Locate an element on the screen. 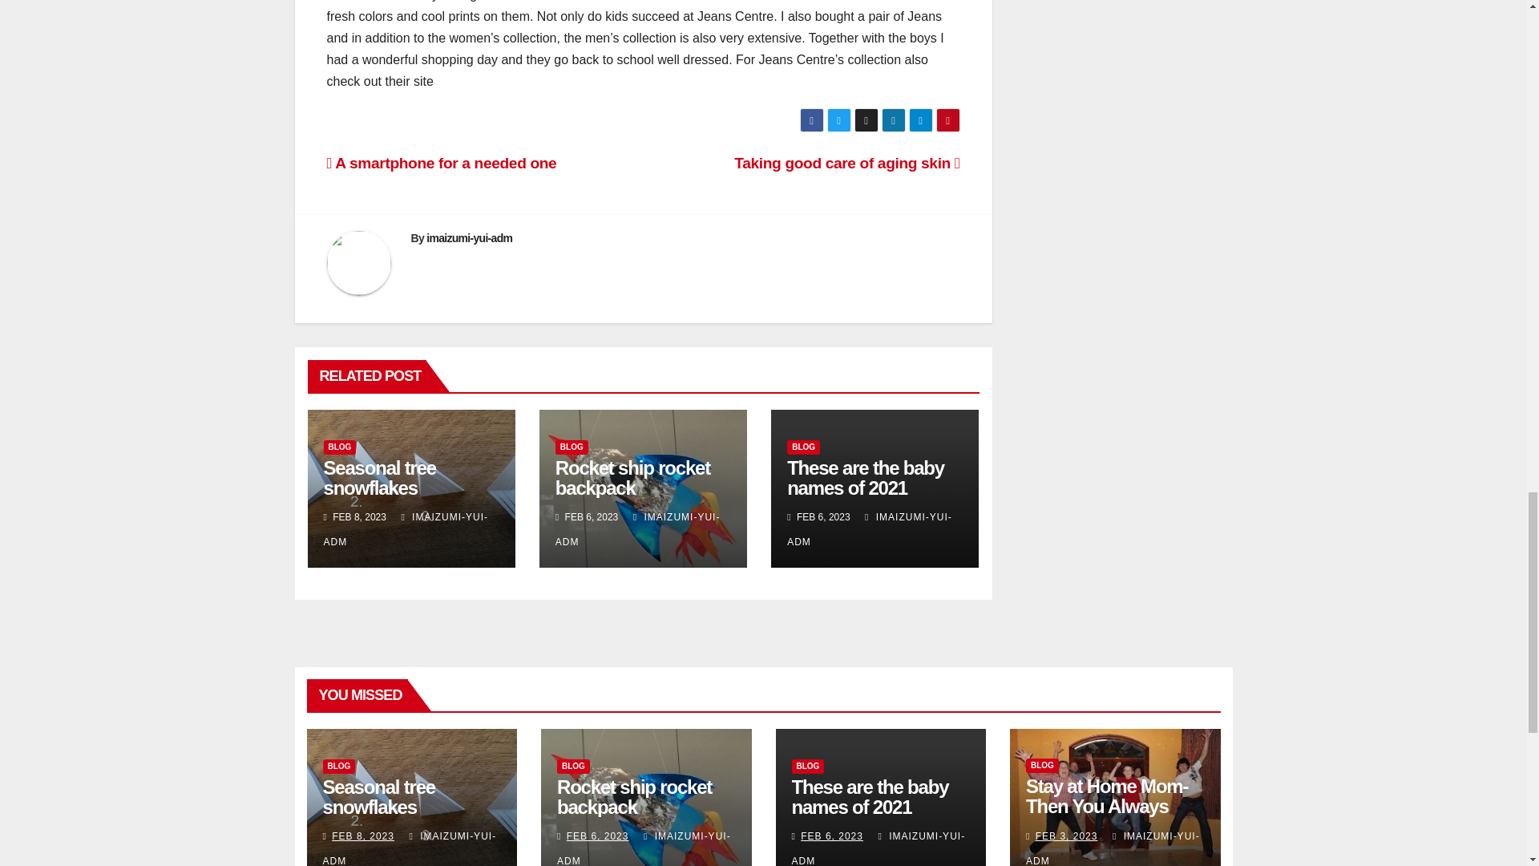 The width and height of the screenshot is (1539, 866). Rocket ship rocket backpack is located at coordinates (632, 478).